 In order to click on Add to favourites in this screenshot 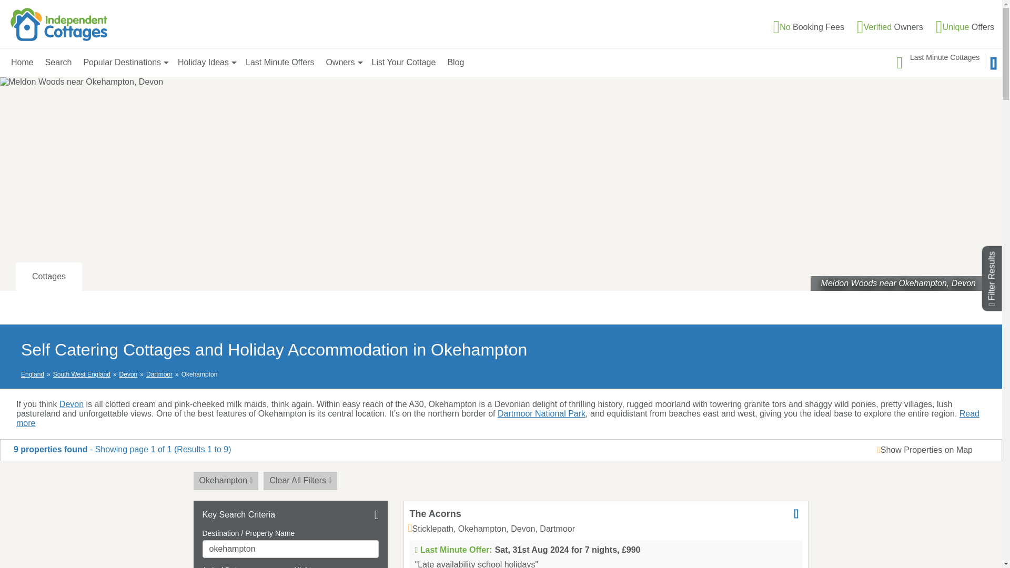, I will do `click(796, 513)`.